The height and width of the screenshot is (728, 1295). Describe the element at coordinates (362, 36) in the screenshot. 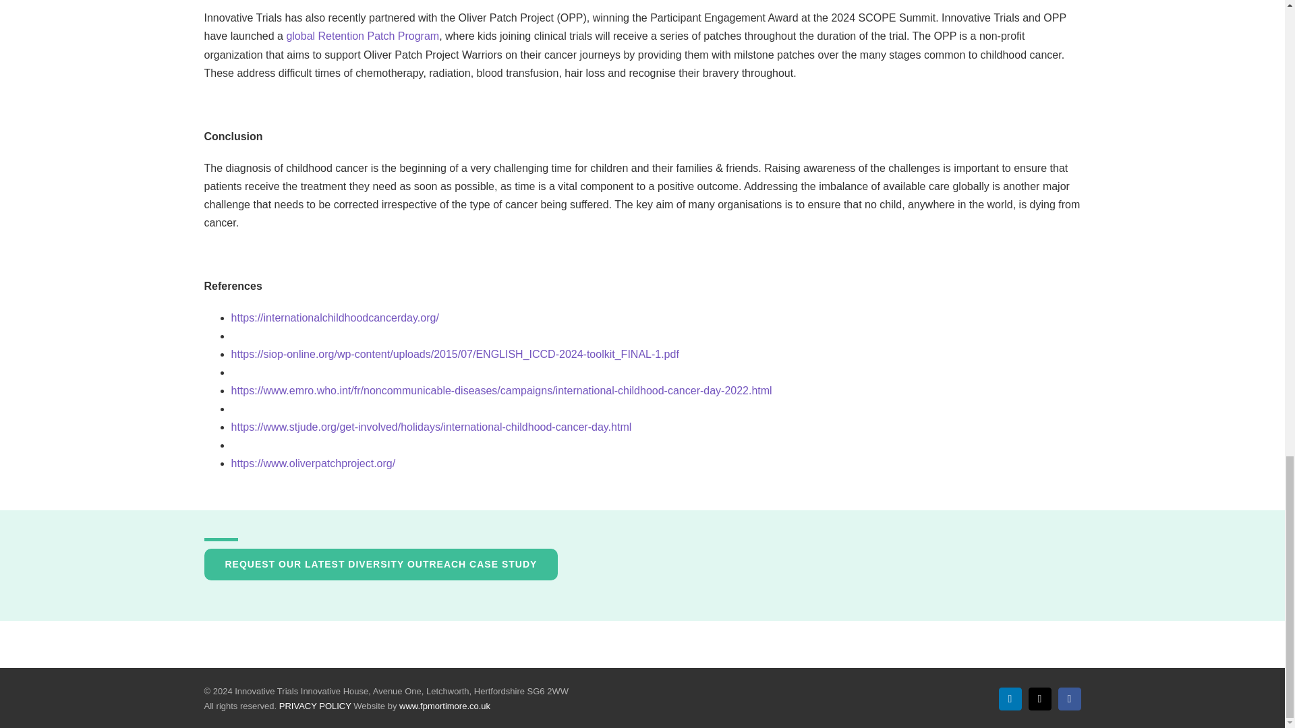

I see `global Retention Patch Program` at that location.